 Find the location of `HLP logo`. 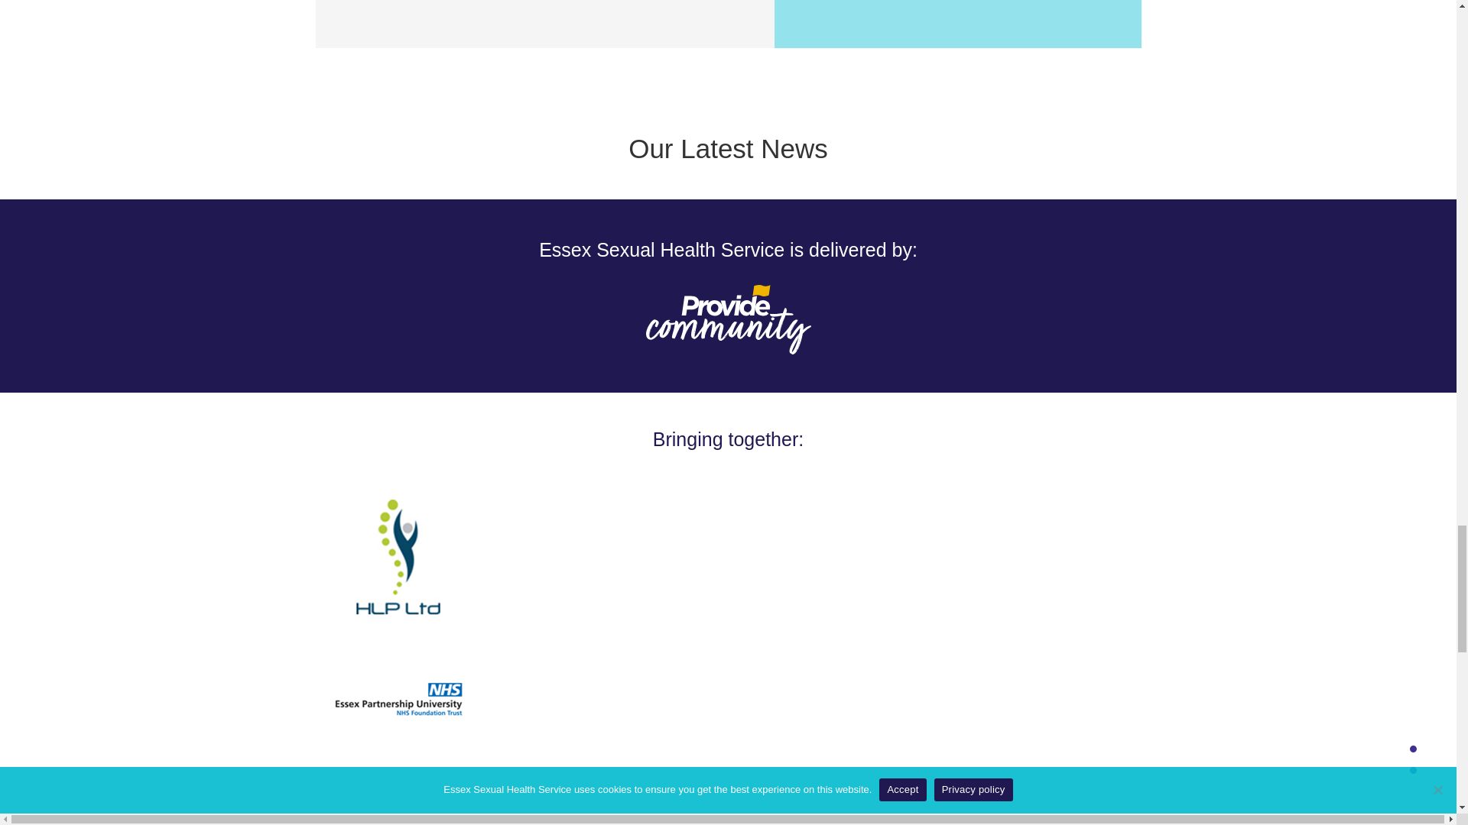

HLP logo is located at coordinates (398, 558).